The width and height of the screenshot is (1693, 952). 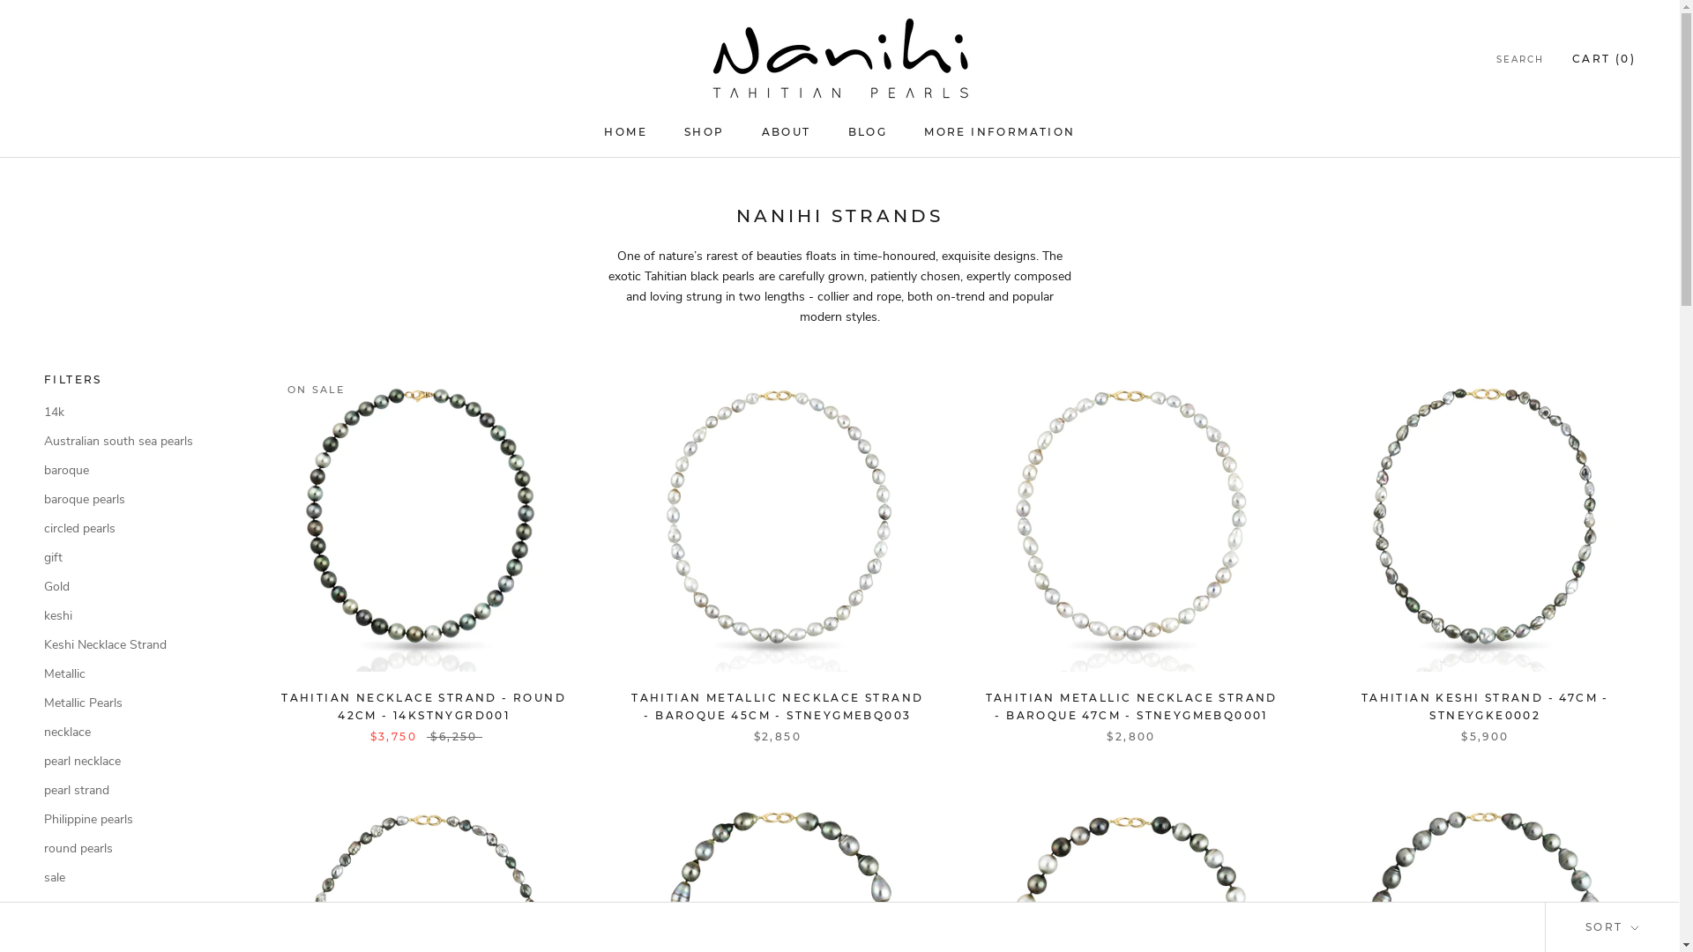 I want to click on gift, so click(x=132, y=557).